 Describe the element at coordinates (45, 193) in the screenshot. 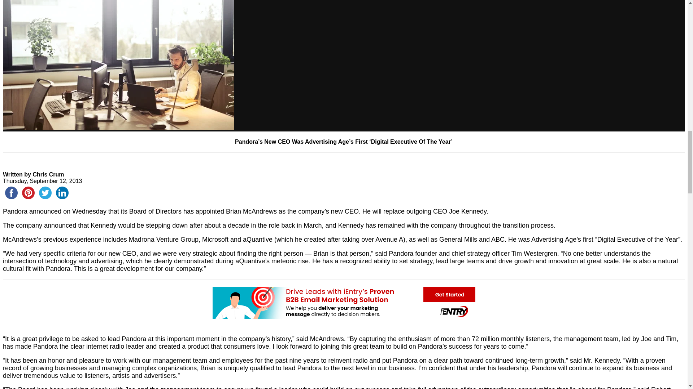

I see `twitter` at that location.